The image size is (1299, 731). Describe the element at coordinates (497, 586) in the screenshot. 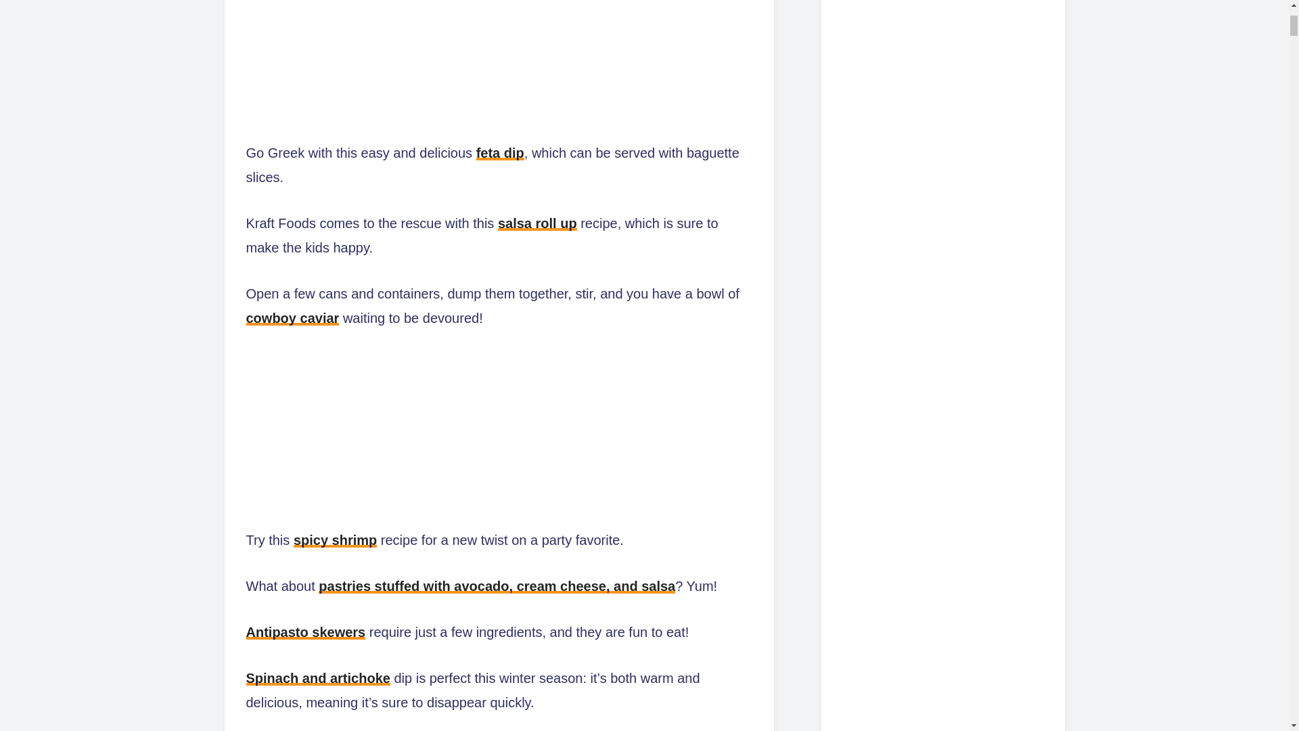

I see `pastries stuffed with avocado, cream cheese, and salsa` at that location.